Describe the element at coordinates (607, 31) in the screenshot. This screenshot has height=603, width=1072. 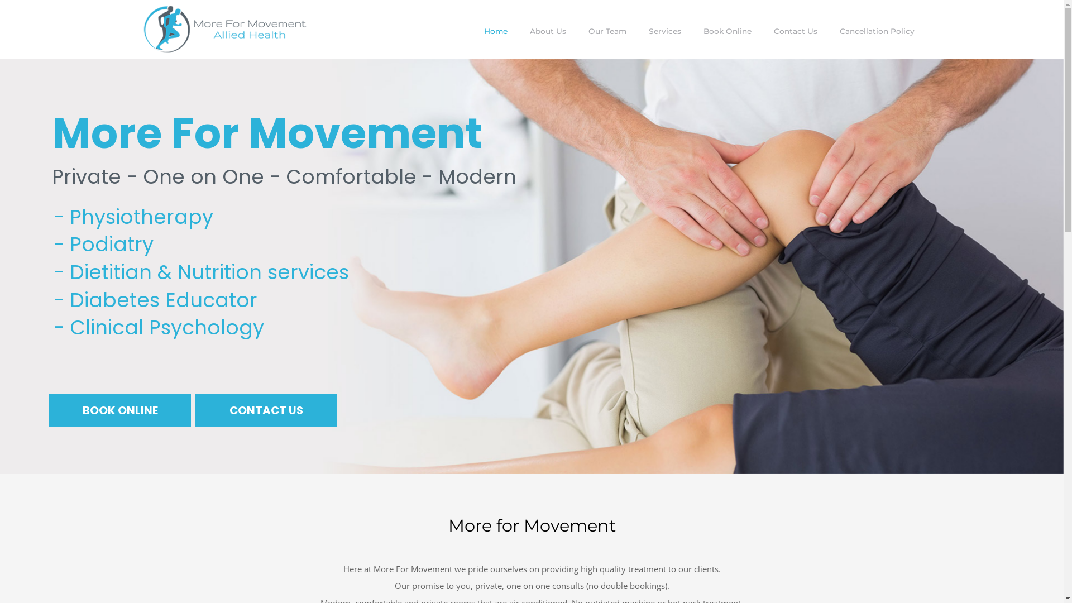
I see `Our Team` at that location.